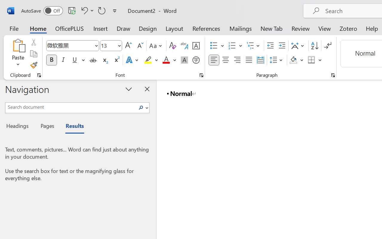 The width and height of the screenshot is (382, 239). What do you see at coordinates (232, 46) in the screenshot?
I see `Numbering` at bounding box center [232, 46].